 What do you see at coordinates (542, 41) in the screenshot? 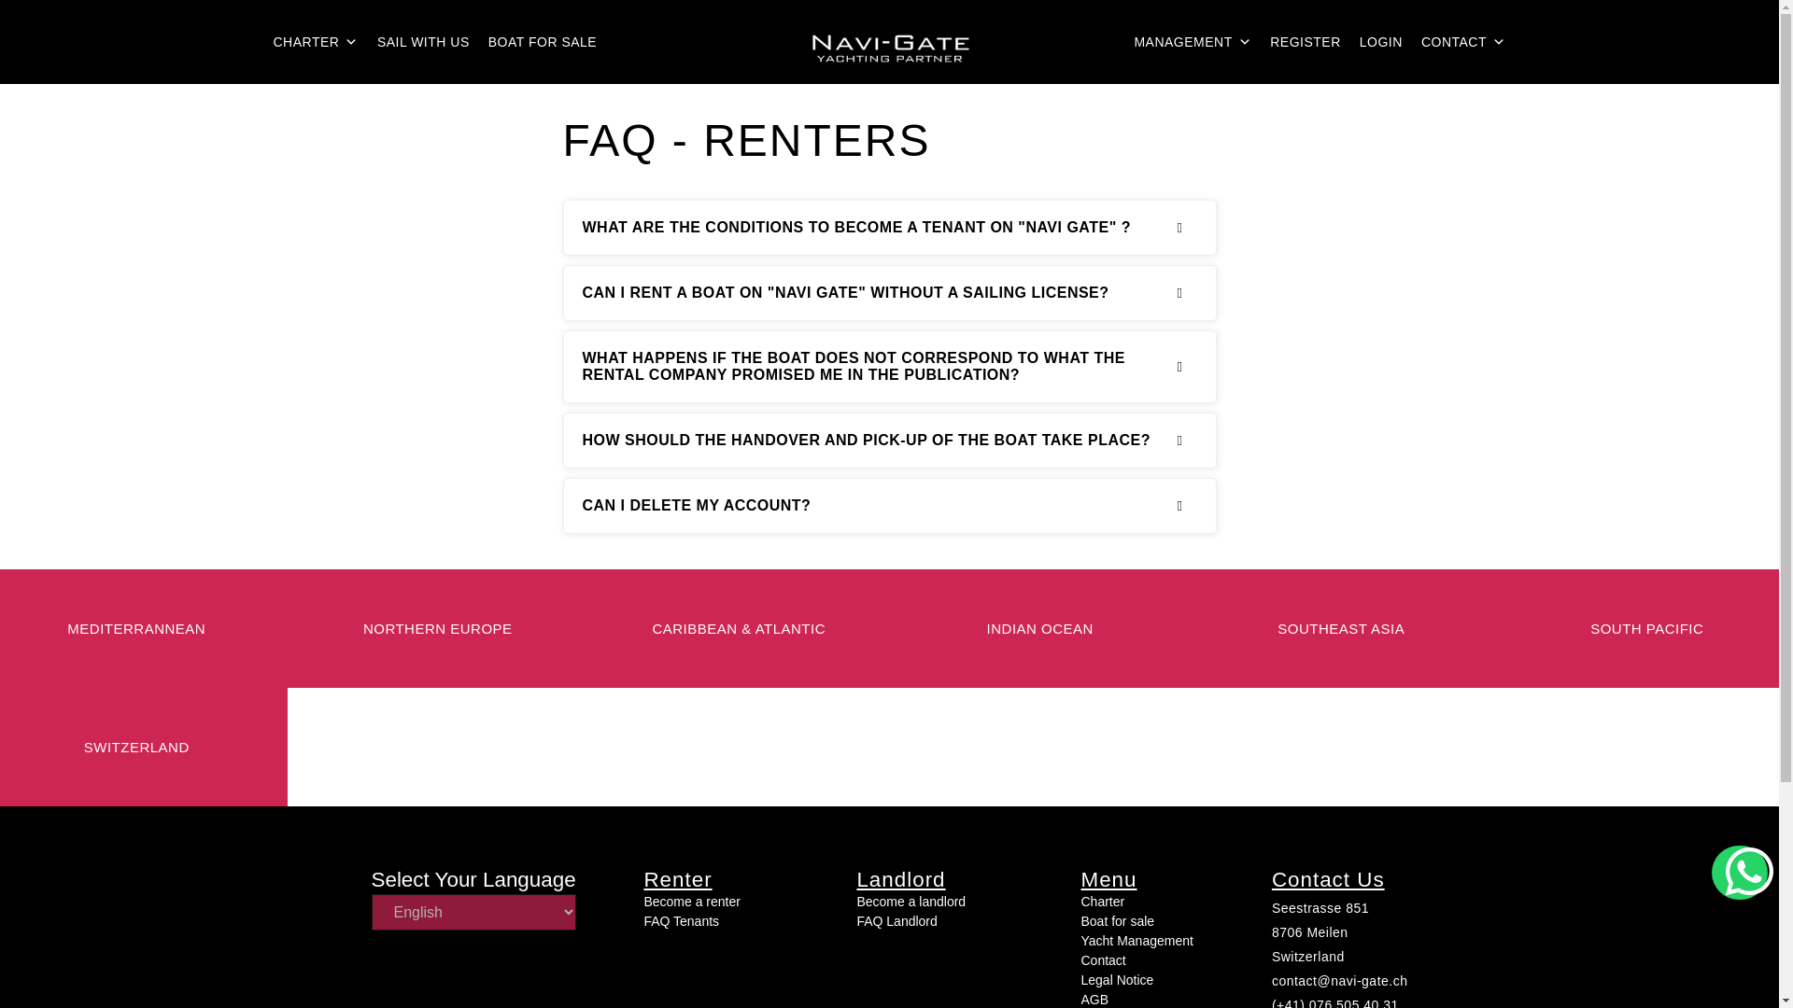
I see `BOAT FOR SALE` at bounding box center [542, 41].